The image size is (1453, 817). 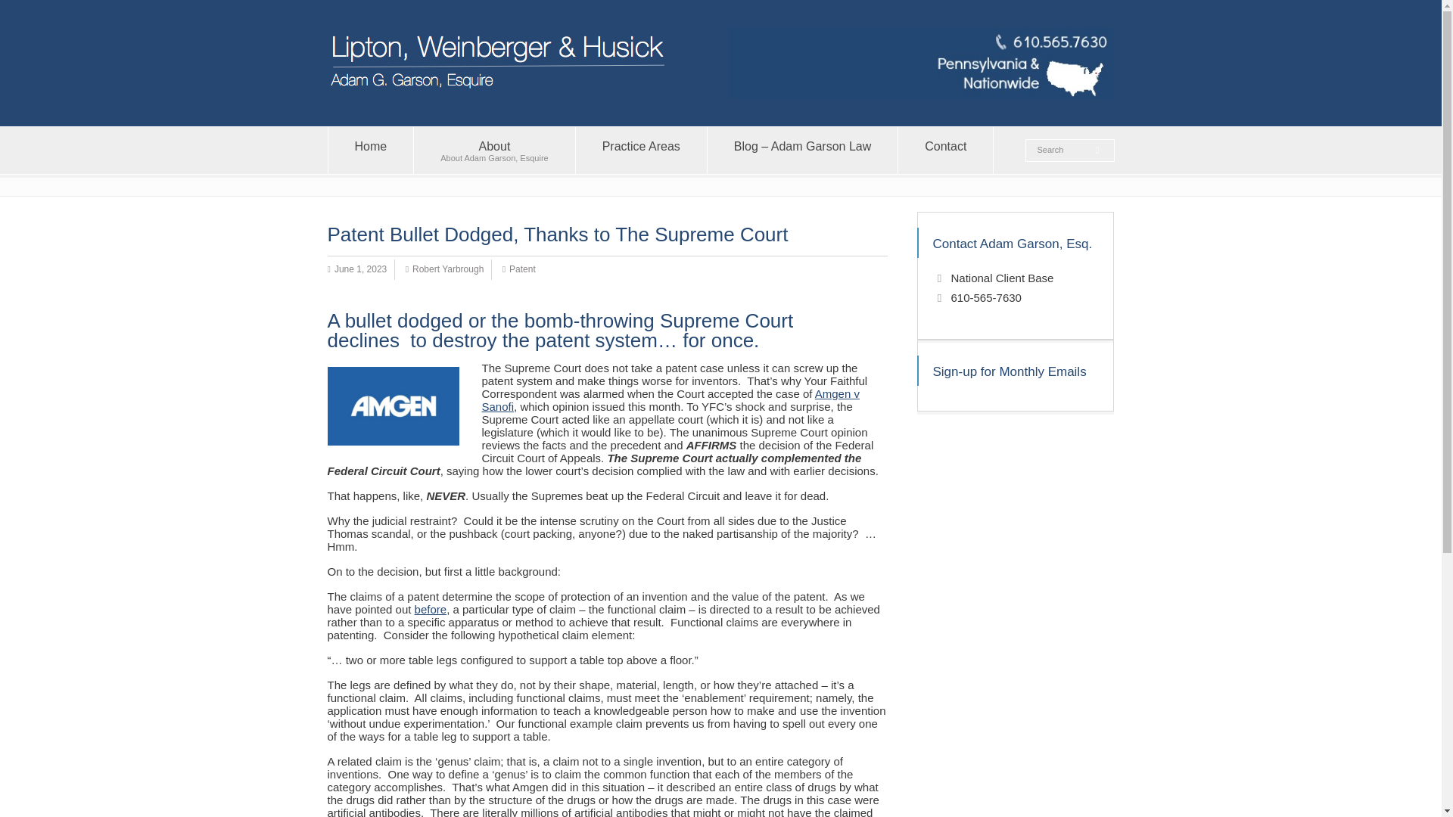 I want to click on Patent, so click(x=371, y=151).